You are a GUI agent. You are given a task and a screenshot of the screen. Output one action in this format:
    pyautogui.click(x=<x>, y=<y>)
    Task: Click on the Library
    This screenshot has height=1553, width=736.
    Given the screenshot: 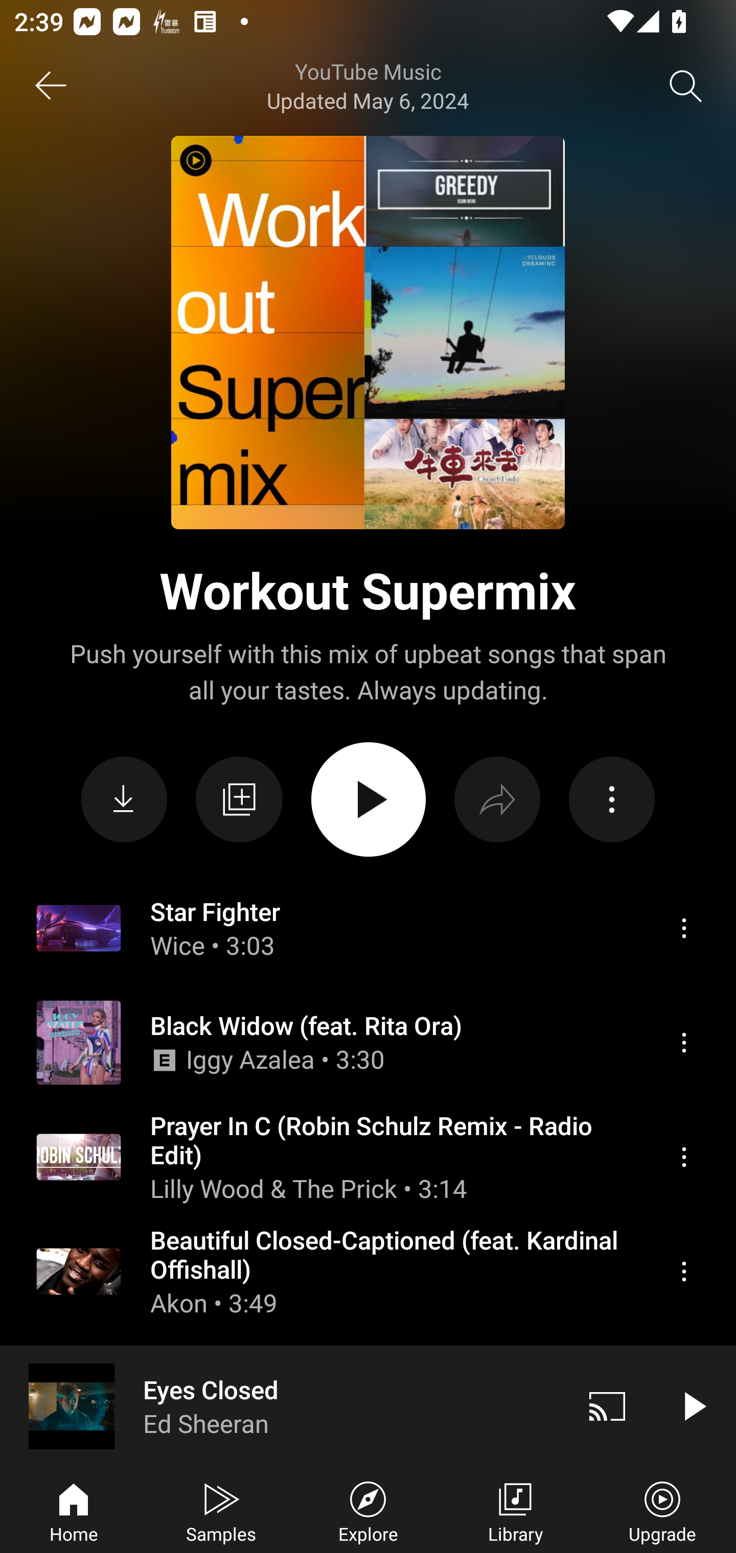 What is the action you would take?
    pyautogui.click(x=515, y=1510)
    